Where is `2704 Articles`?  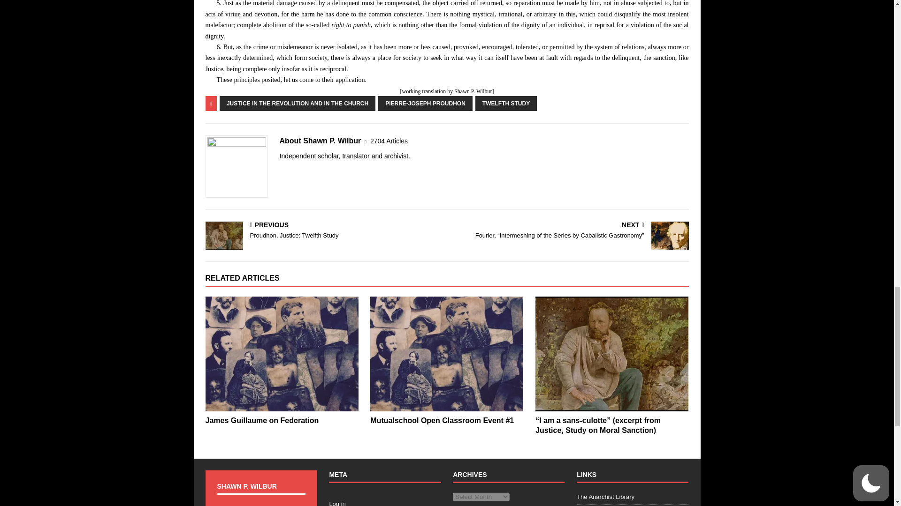
2704 Articles is located at coordinates (389, 141).